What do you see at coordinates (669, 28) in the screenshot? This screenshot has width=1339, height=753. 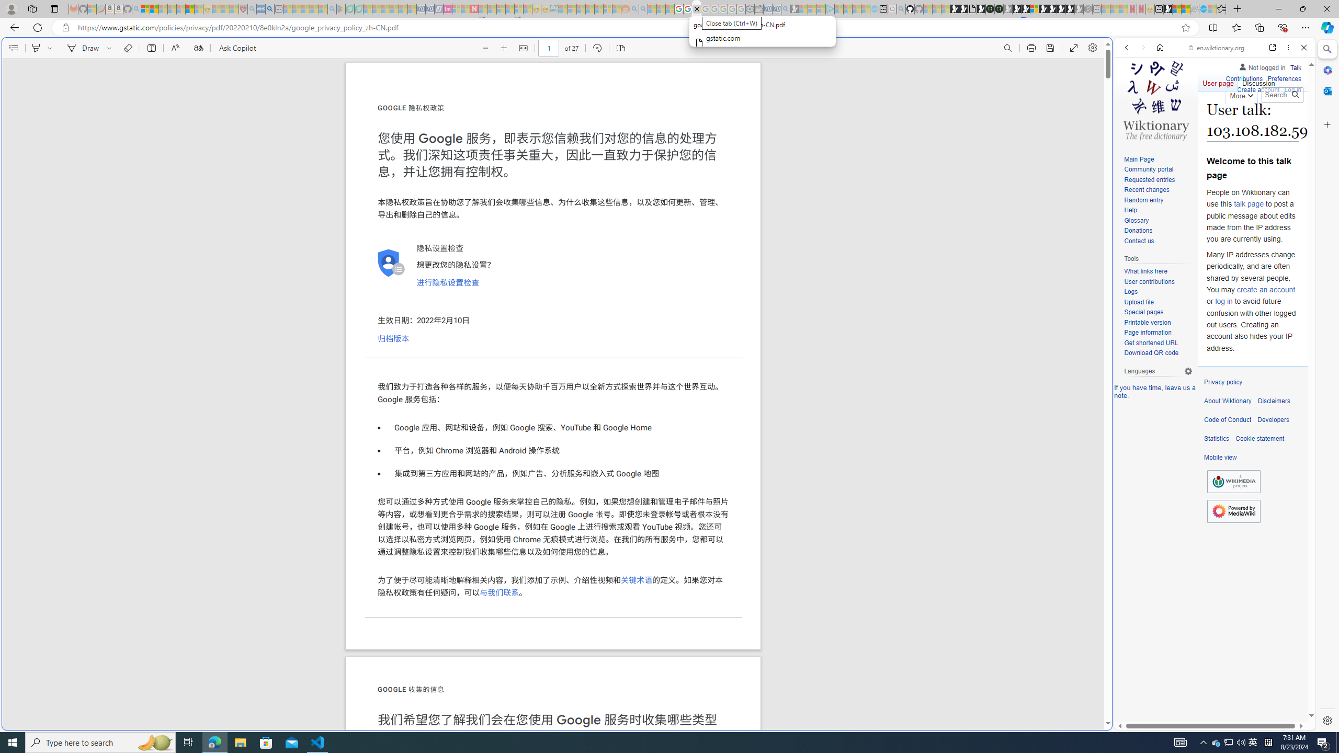 I see `App bar` at bounding box center [669, 28].